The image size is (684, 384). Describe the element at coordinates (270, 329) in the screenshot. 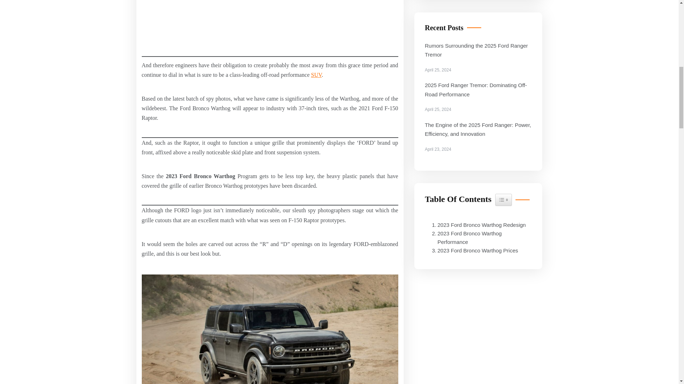

I see `2023 Ford Bronco Warthog` at that location.